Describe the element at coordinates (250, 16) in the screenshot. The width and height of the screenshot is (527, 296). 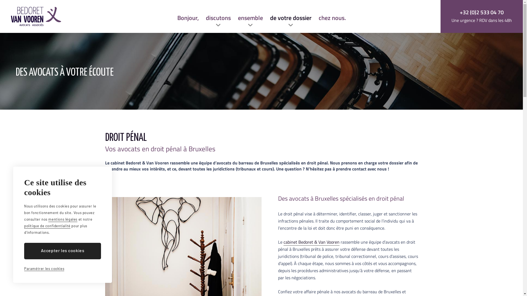
I see `ensemble` at that location.